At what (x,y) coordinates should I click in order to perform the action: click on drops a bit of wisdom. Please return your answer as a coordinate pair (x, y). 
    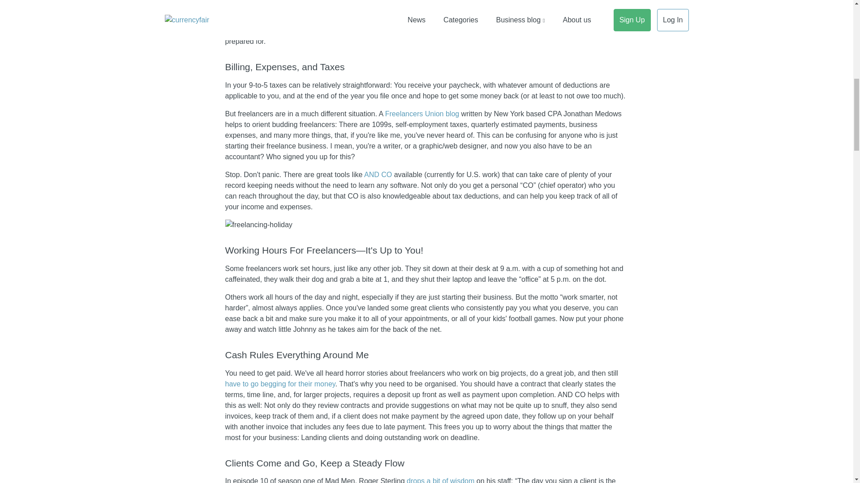
    Looking at the image, I should click on (441, 480).